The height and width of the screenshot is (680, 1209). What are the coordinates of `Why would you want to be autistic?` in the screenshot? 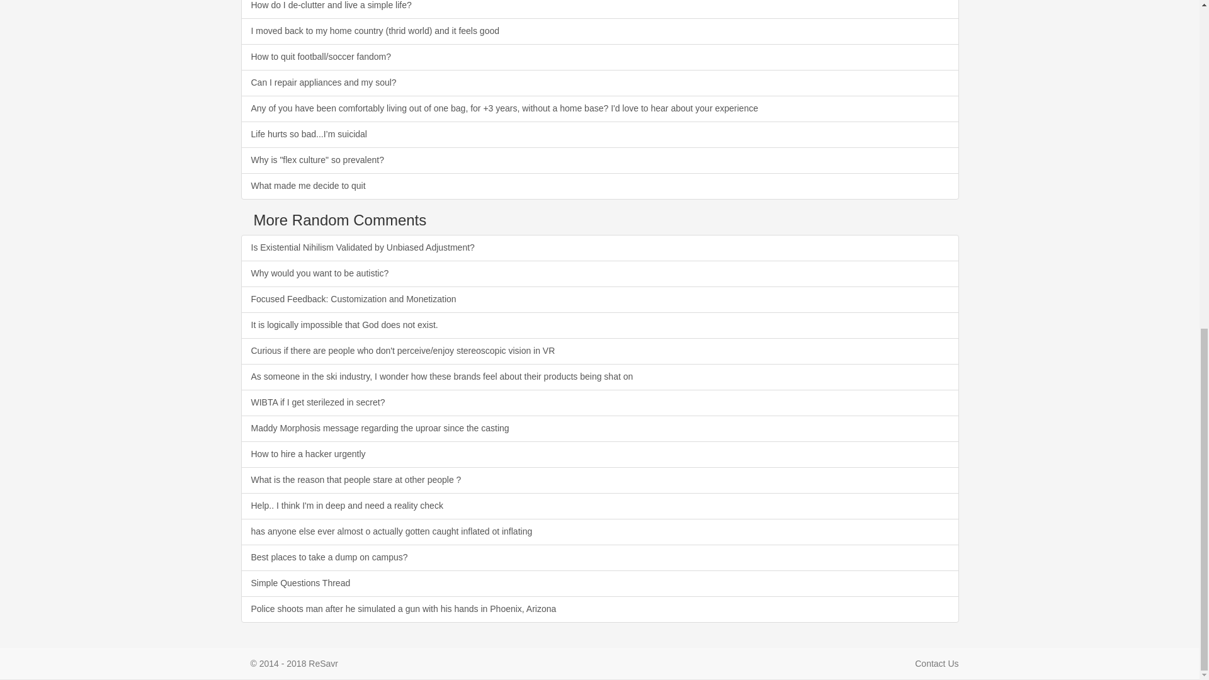 It's located at (599, 273).